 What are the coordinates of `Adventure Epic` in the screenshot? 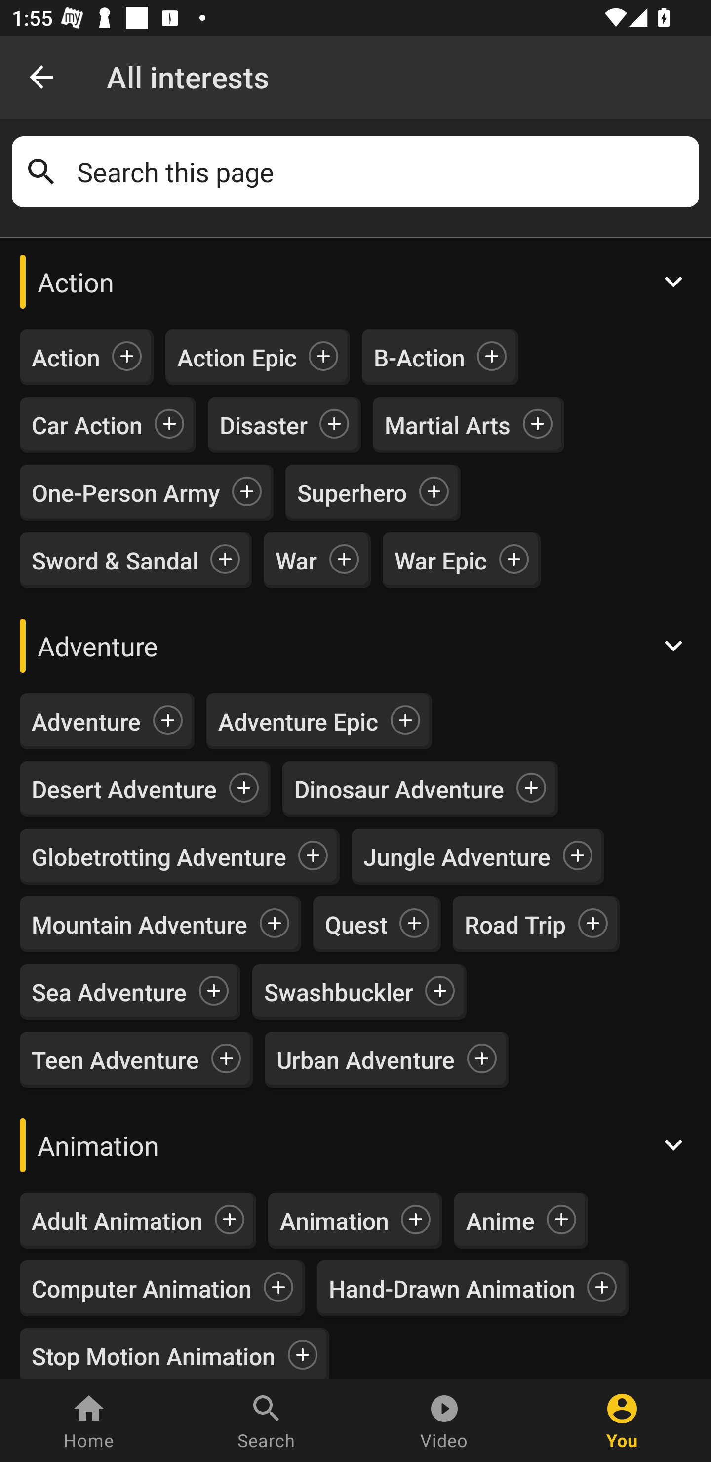 It's located at (298, 721).